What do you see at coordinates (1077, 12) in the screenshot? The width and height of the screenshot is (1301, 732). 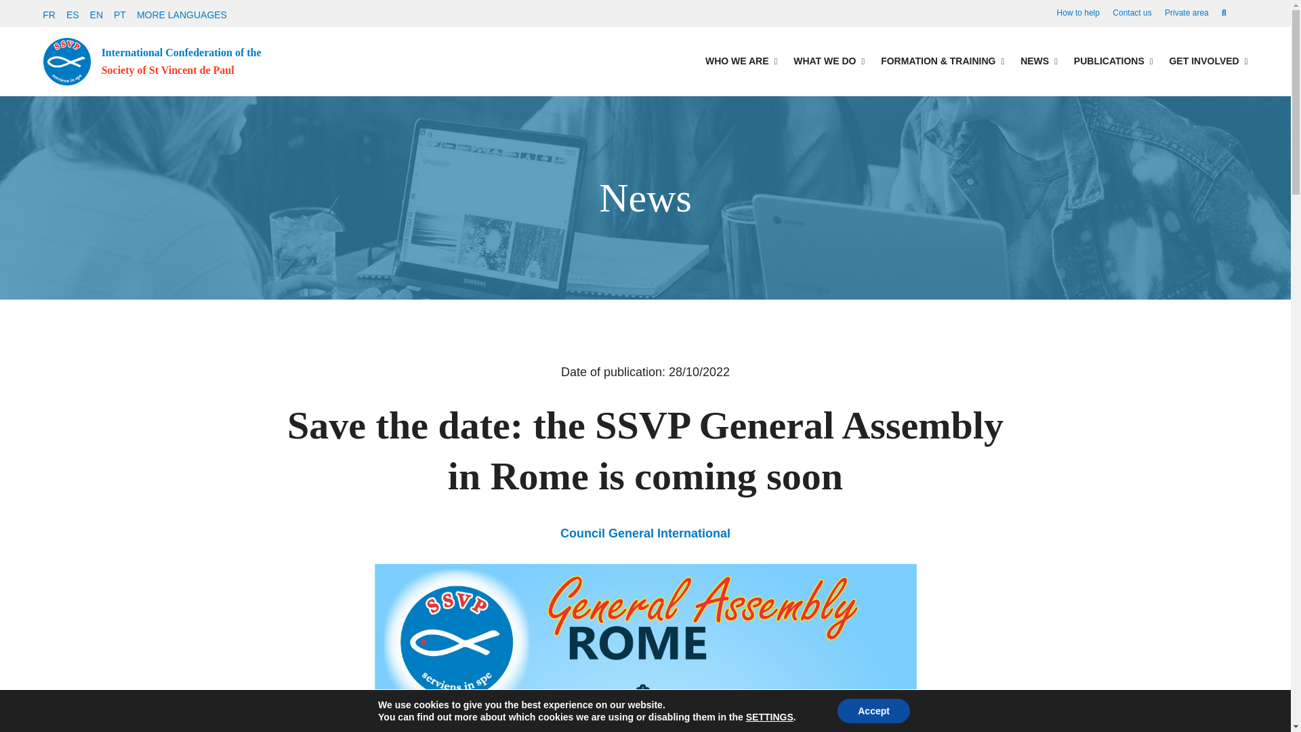 I see `How to help` at bounding box center [1077, 12].